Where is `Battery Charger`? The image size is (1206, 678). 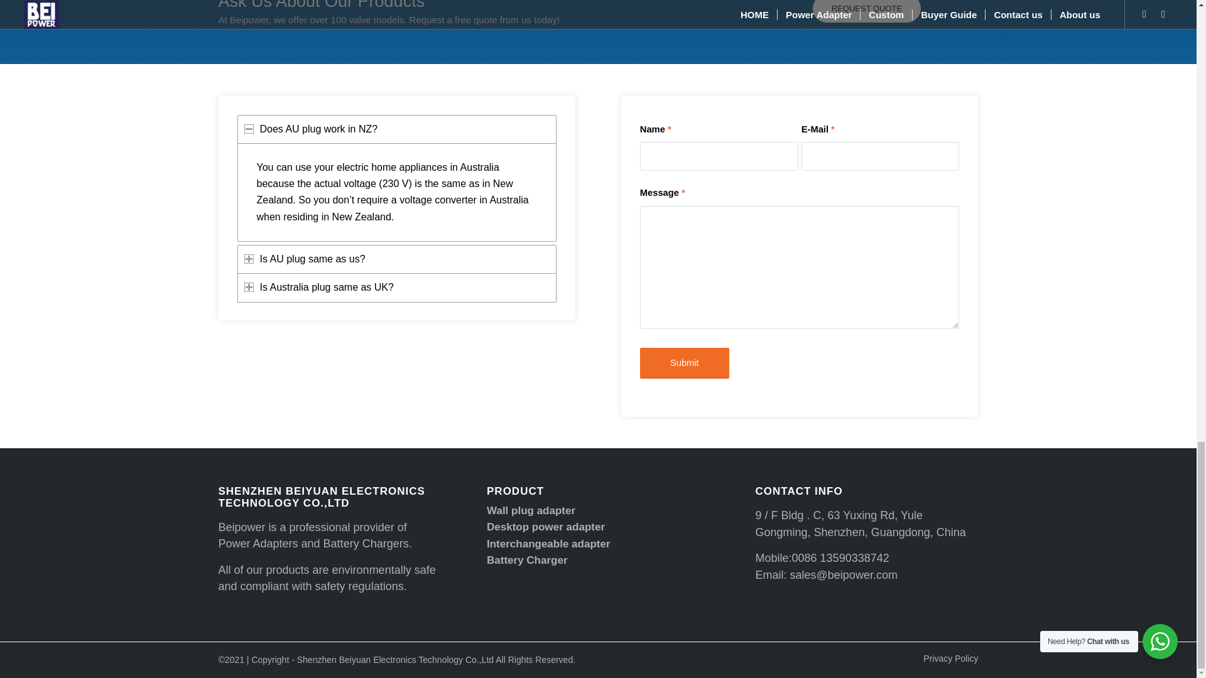
Battery Charger is located at coordinates (528, 560).